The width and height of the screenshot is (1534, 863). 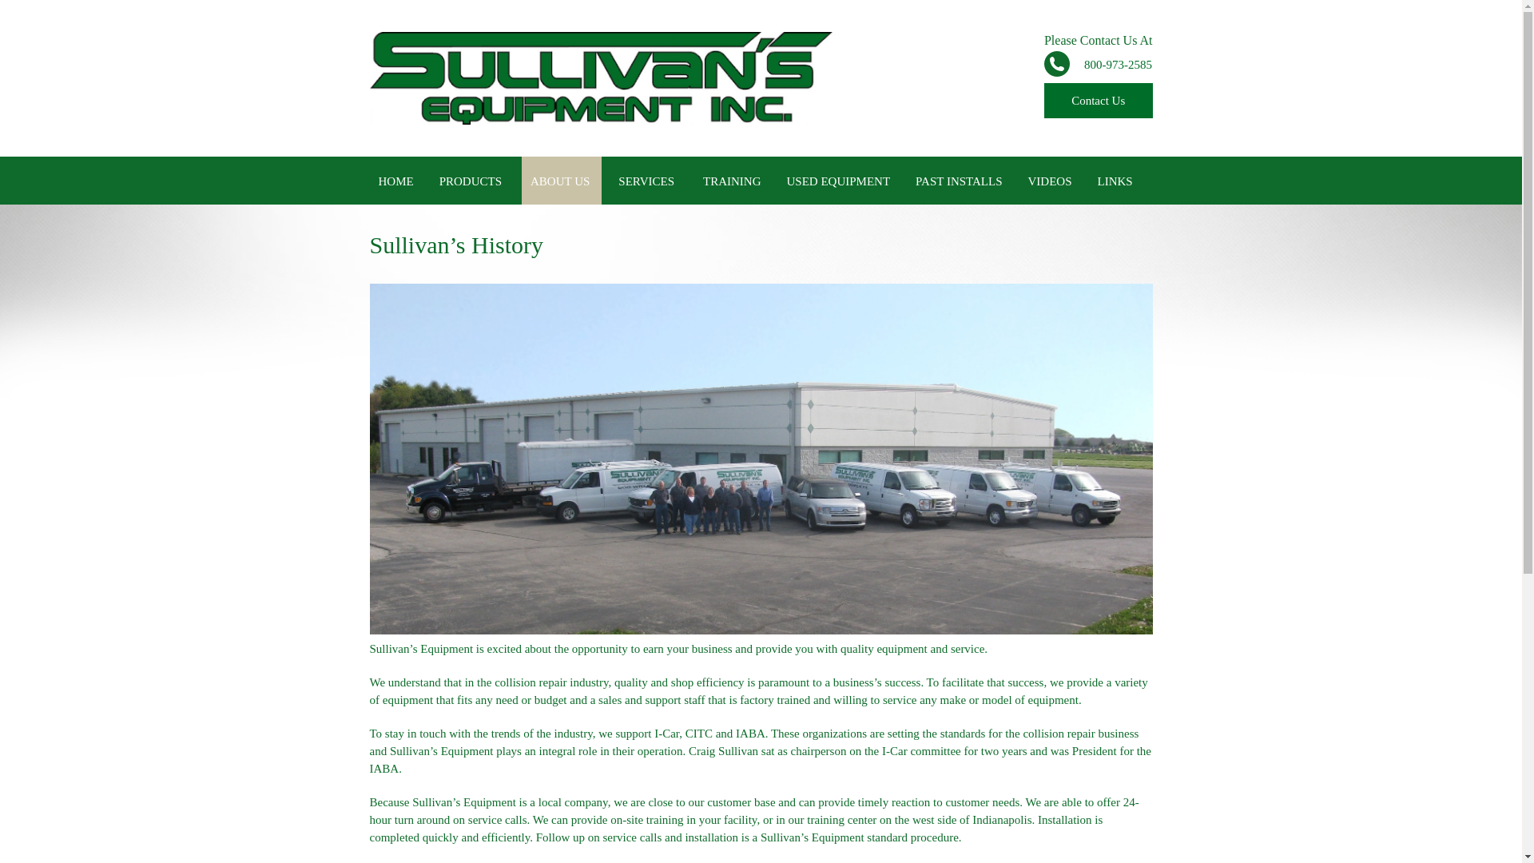 I want to click on Contact Us, so click(x=1099, y=100).